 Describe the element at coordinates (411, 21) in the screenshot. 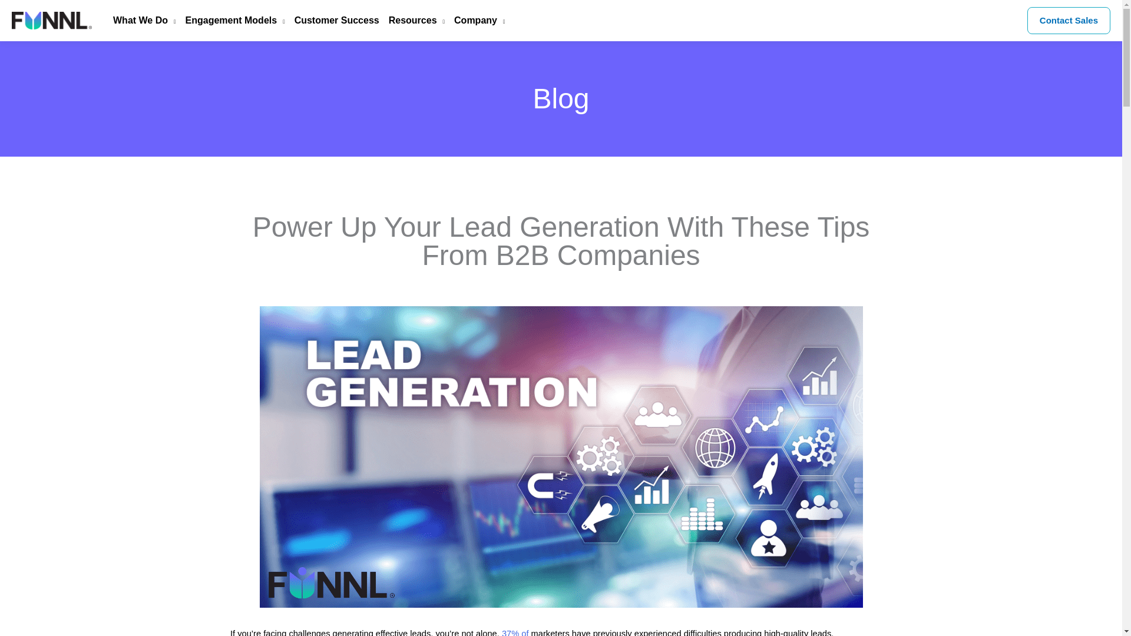

I see `Resources` at that location.